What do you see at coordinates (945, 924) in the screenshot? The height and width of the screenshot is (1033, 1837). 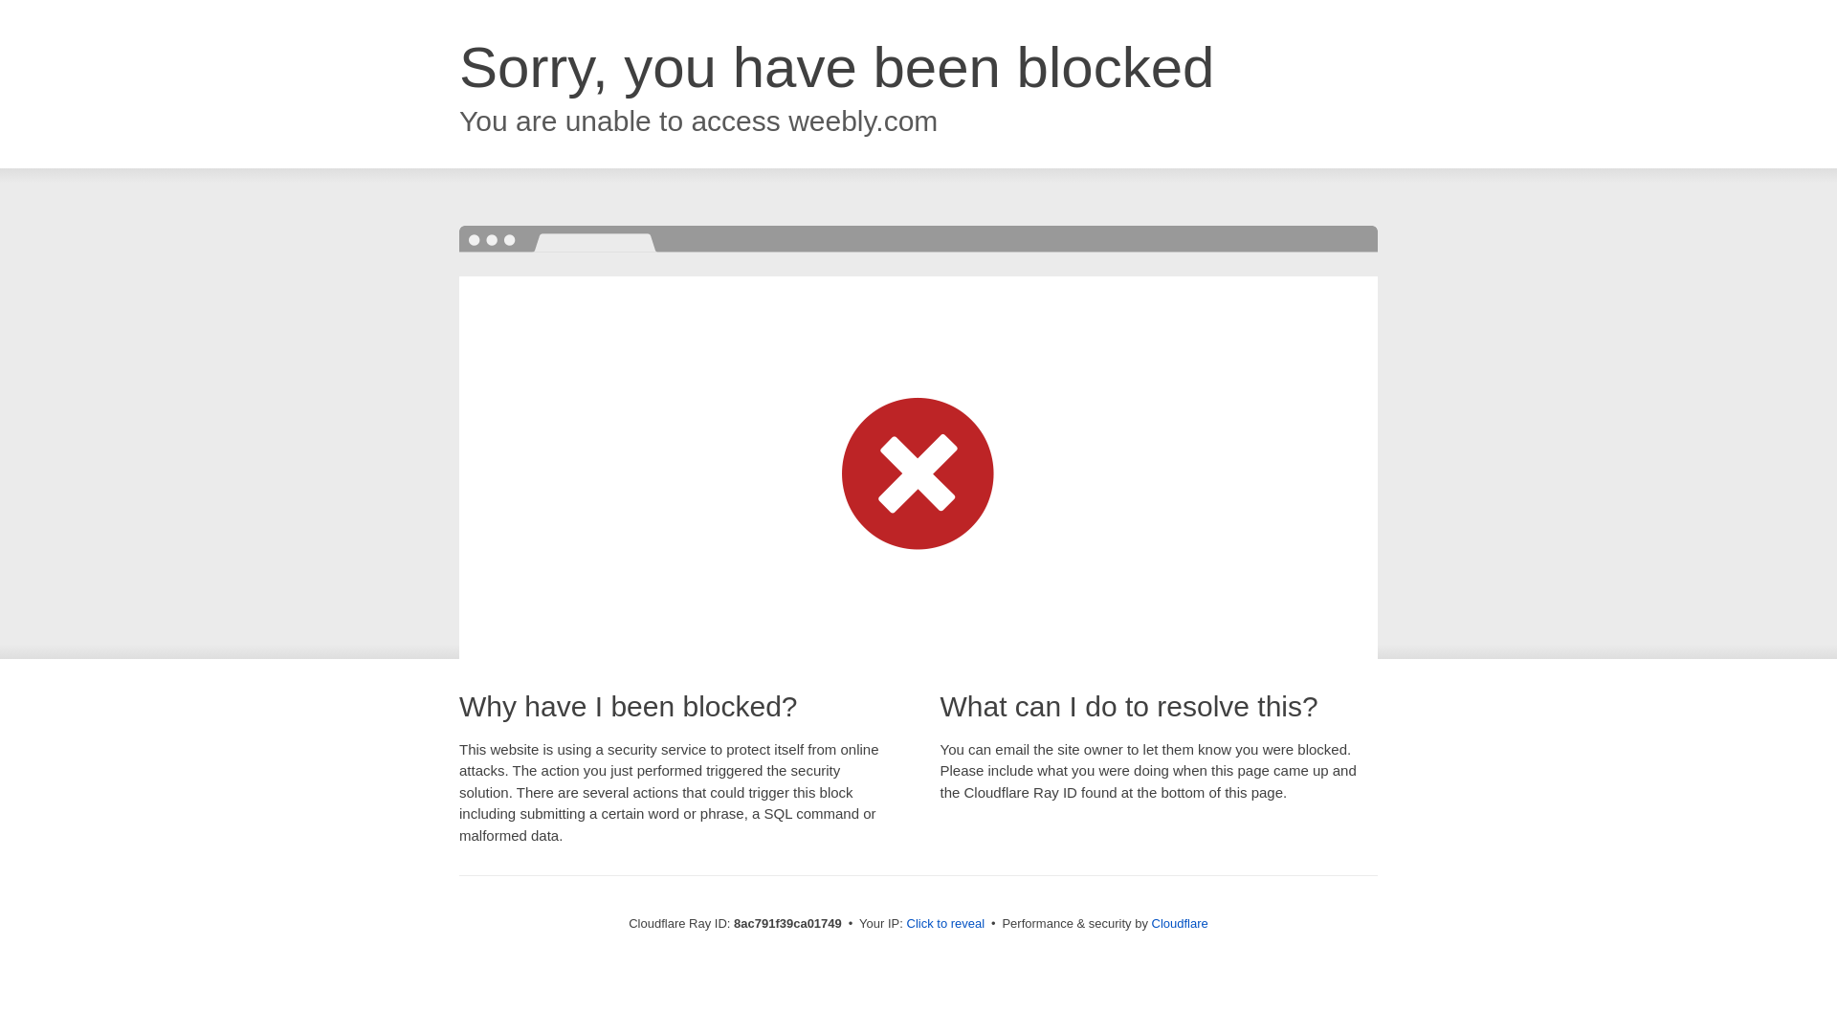 I see `Click to reveal` at bounding box center [945, 924].